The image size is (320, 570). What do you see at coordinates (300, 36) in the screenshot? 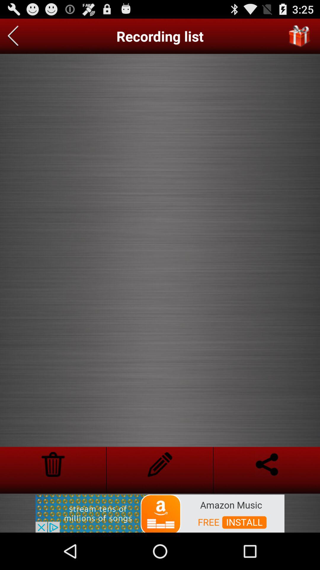
I see `gift box` at bounding box center [300, 36].